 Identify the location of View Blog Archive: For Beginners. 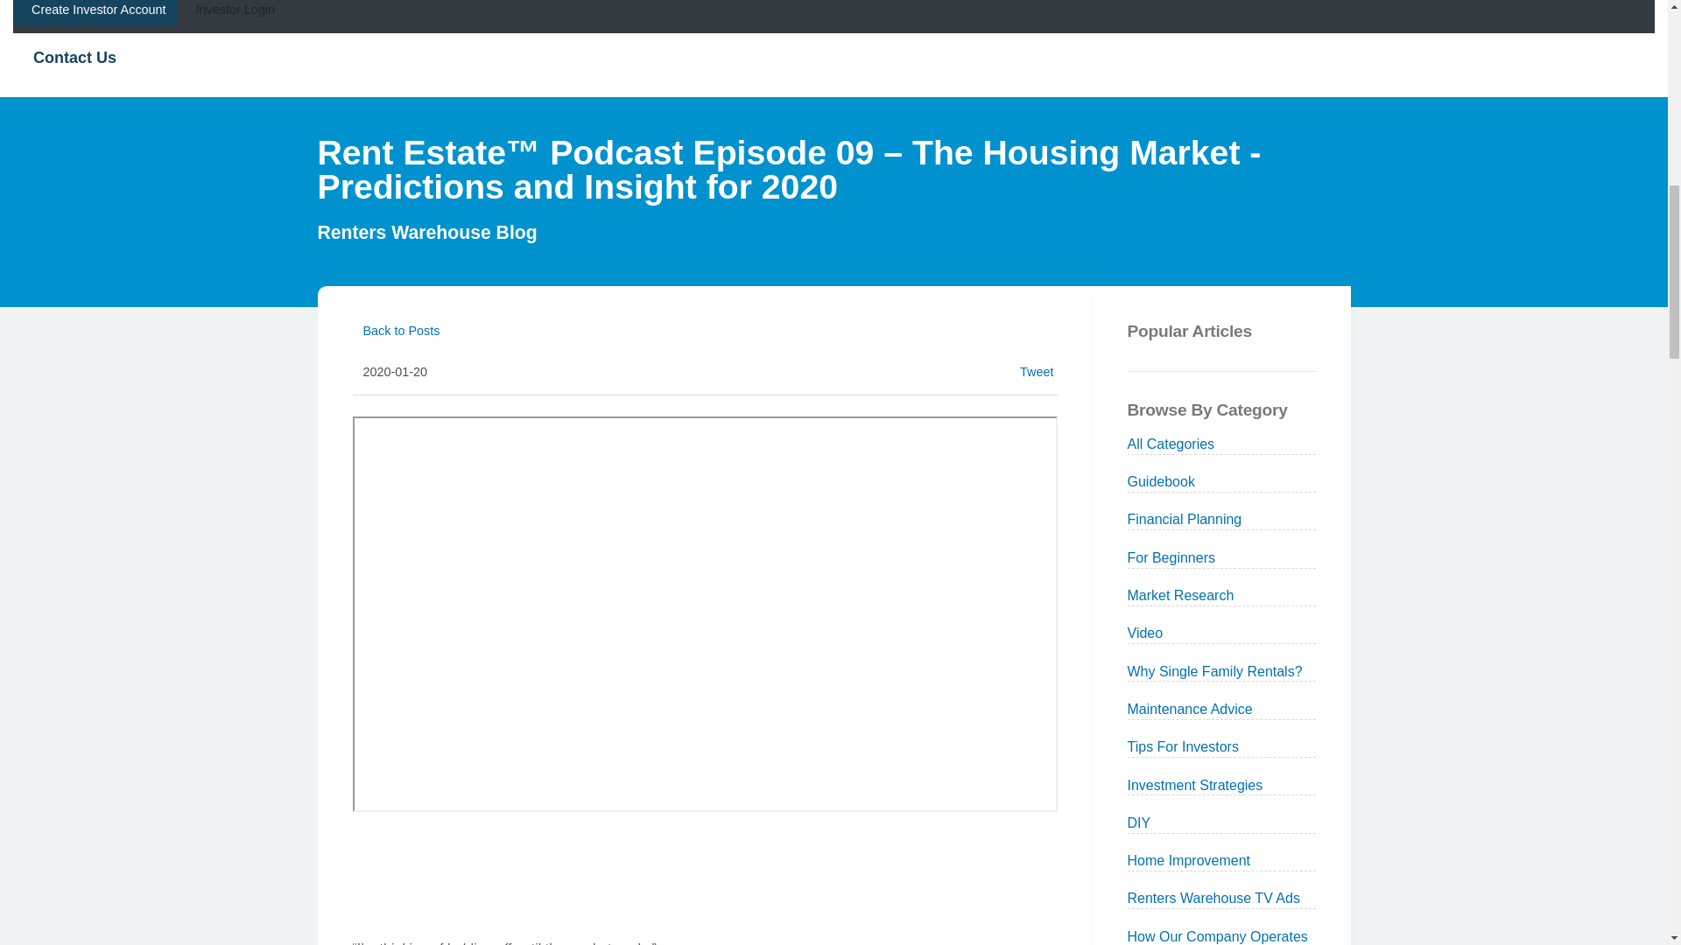
(1171, 556).